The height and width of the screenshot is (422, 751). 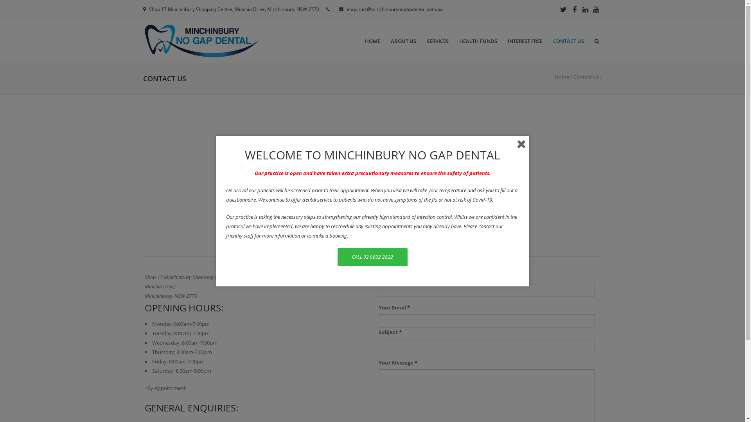 What do you see at coordinates (478, 41) in the screenshot?
I see `HEALTH FUNDS` at bounding box center [478, 41].